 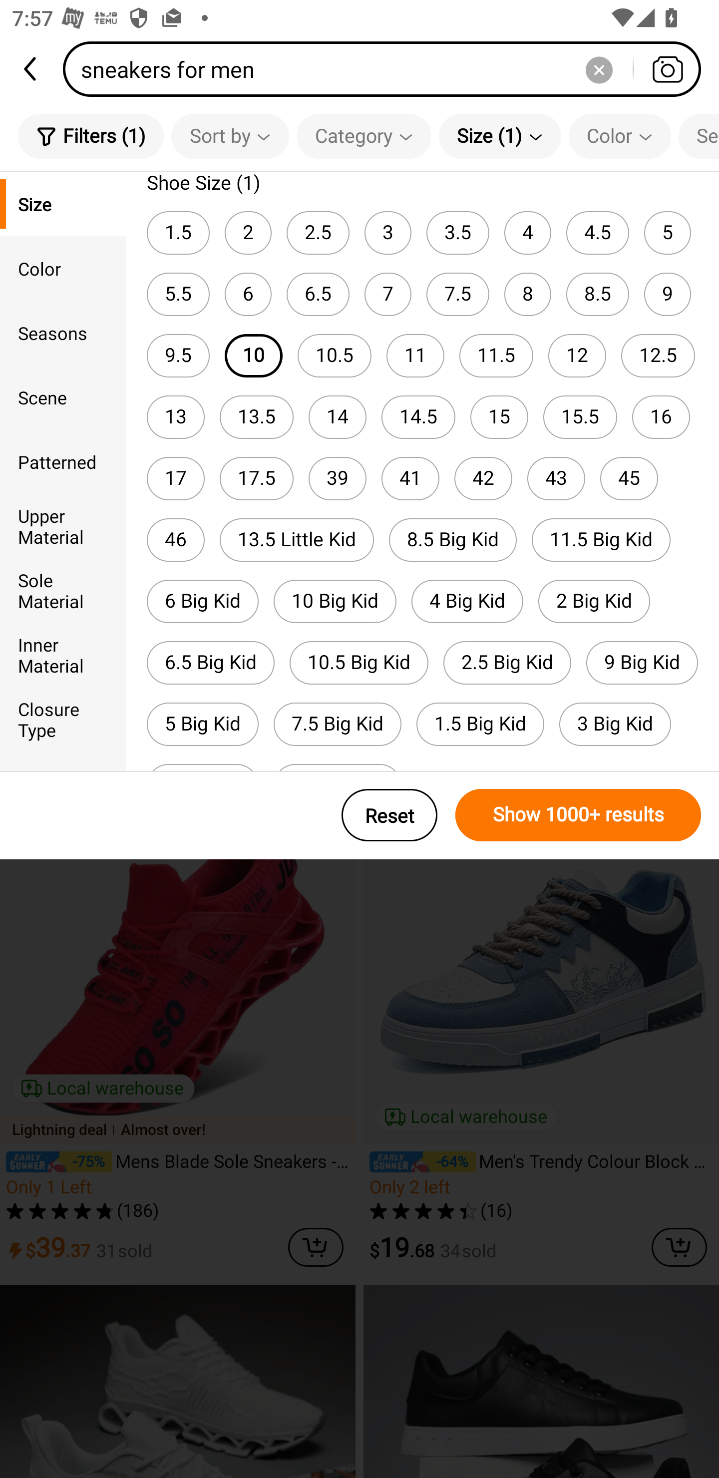 What do you see at coordinates (667, 294) in the screenshot?
I see `9` at bounding box center [667, 294].